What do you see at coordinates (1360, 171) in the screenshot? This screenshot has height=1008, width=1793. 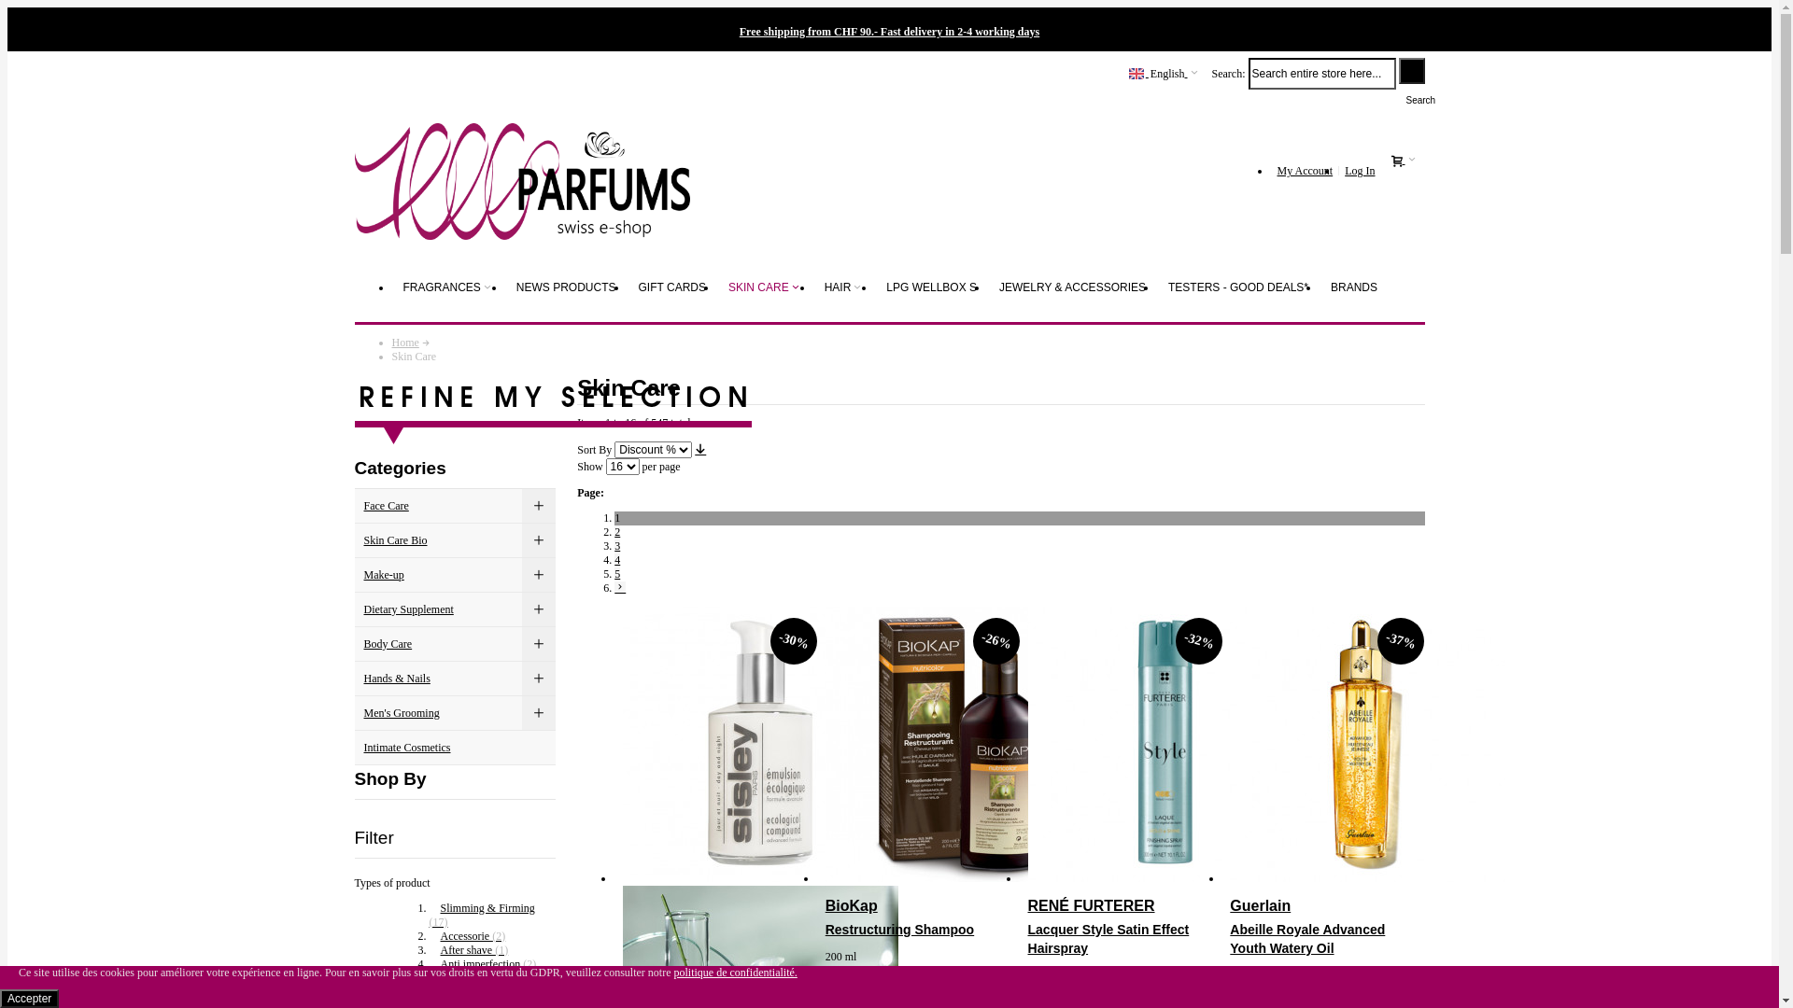 I see `Log In` at bounding box center [1360, 171].